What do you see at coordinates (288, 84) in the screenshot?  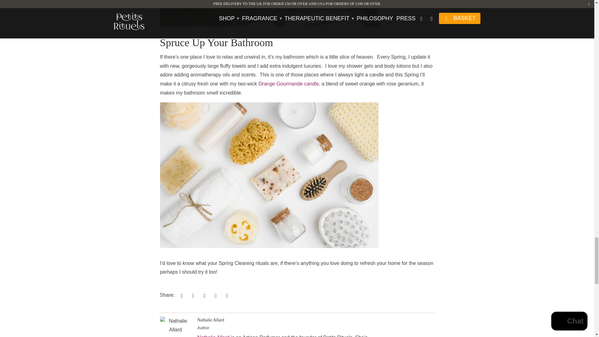 I see `Orange scented candle` at bounding box center [288, 84].